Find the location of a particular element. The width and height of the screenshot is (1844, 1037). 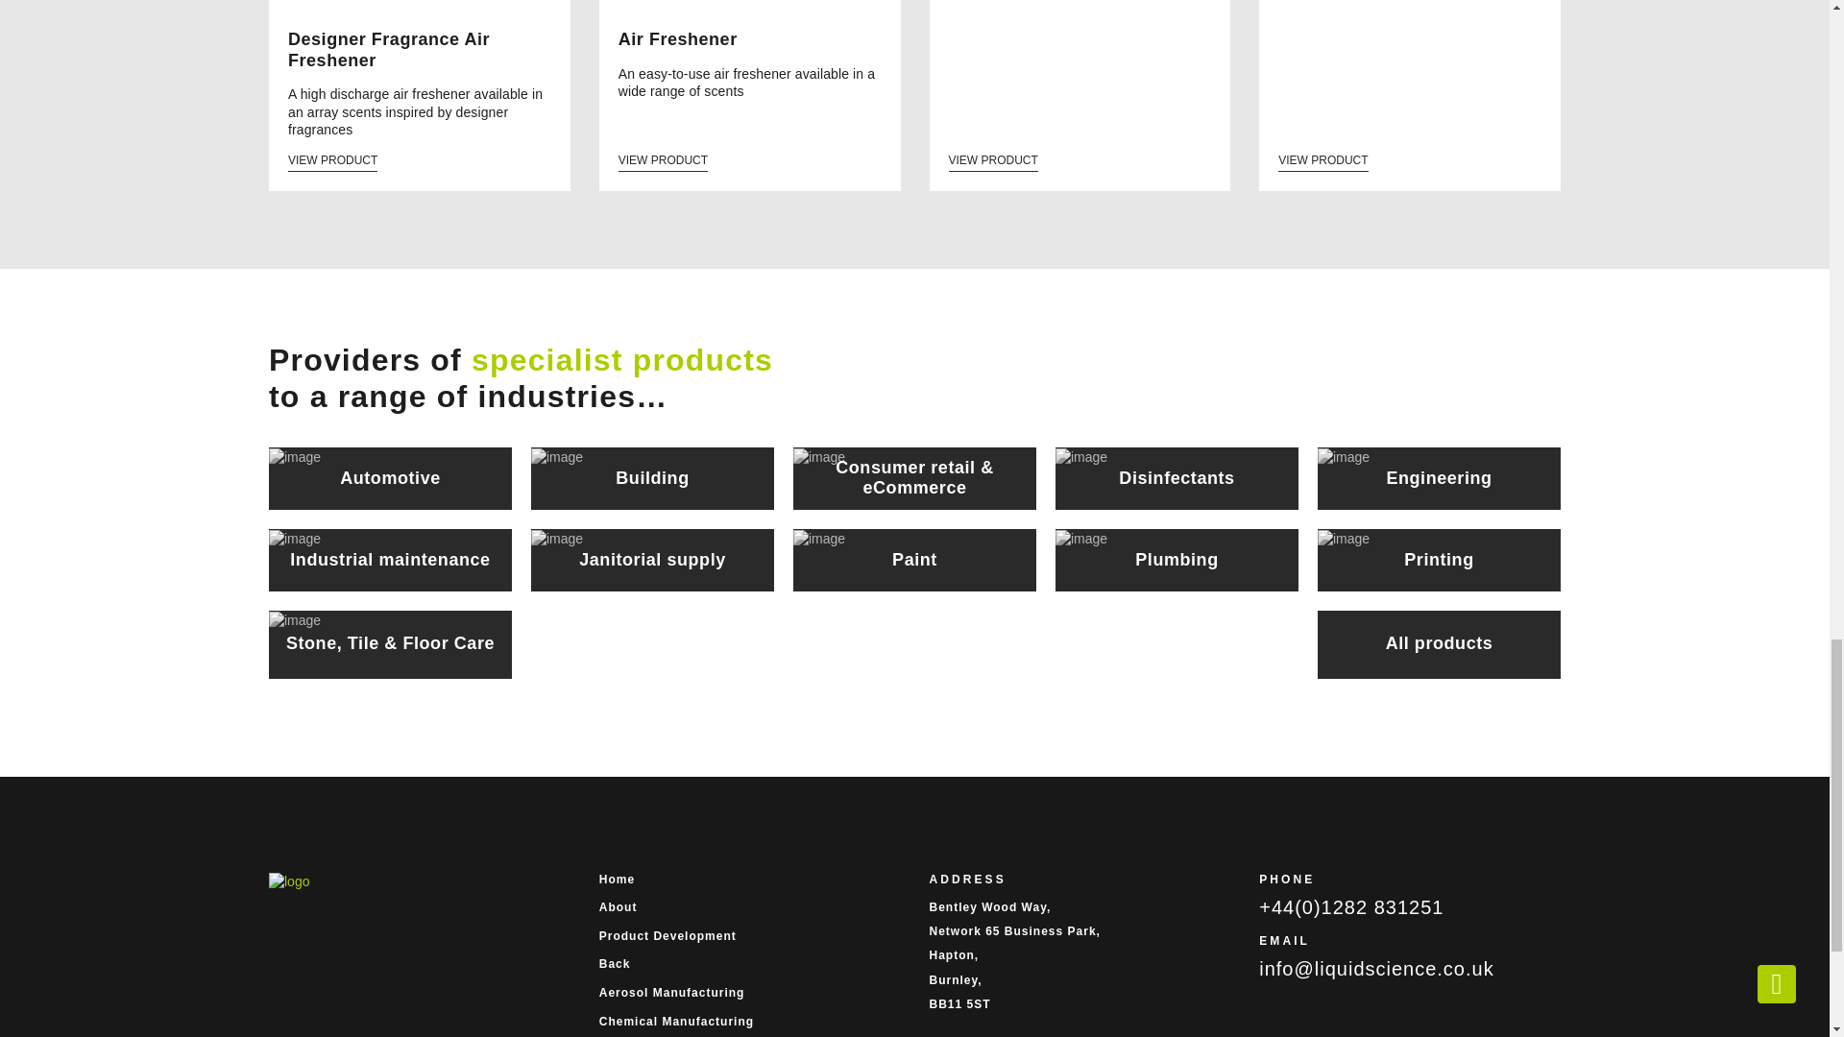

Automotive is located at coordinates (390, 478).